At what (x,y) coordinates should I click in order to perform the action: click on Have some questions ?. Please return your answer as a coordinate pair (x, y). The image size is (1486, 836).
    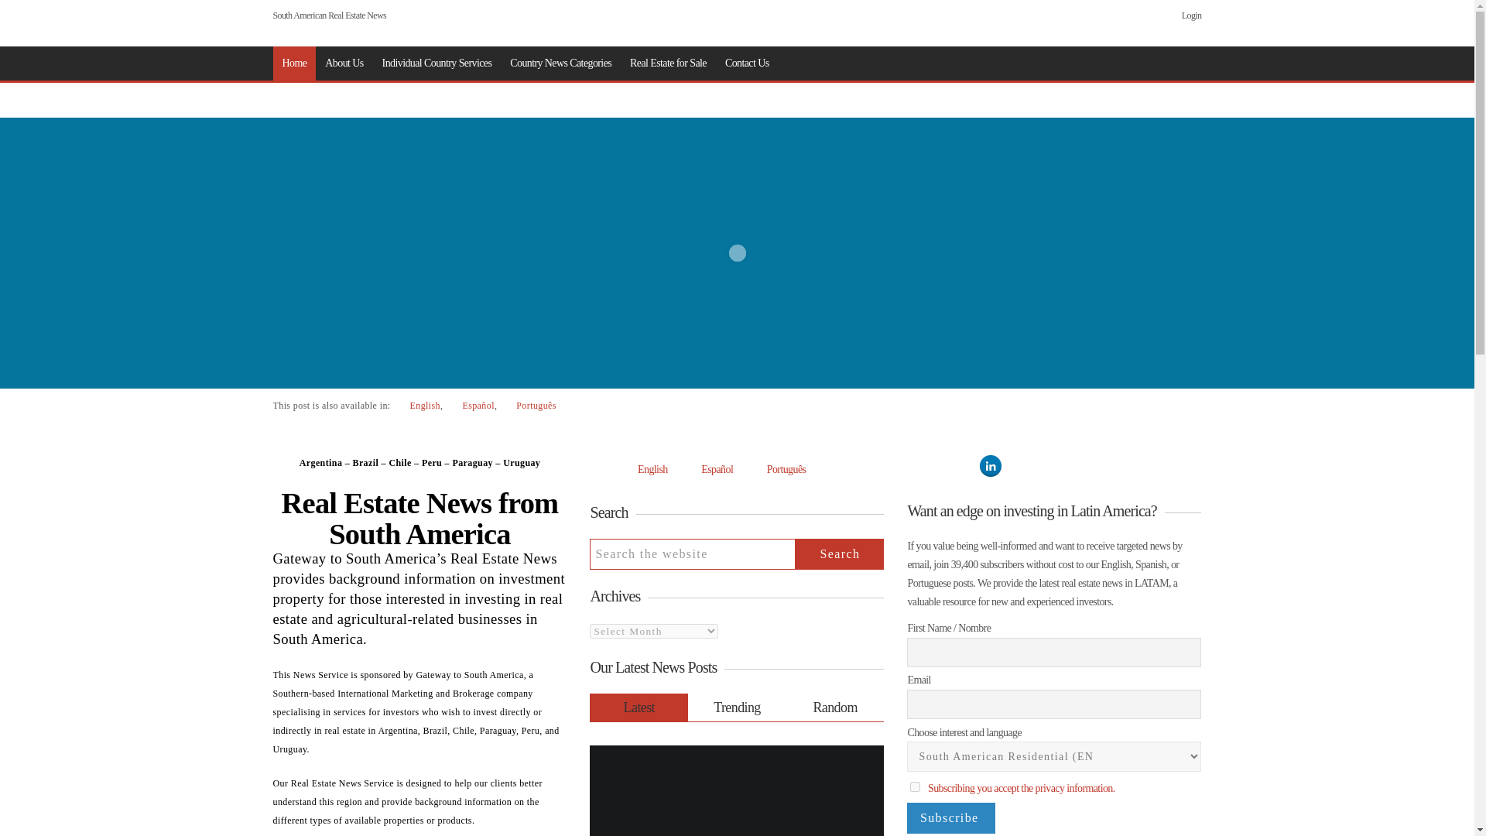
    Looking at the image, I should click on (748, 63).